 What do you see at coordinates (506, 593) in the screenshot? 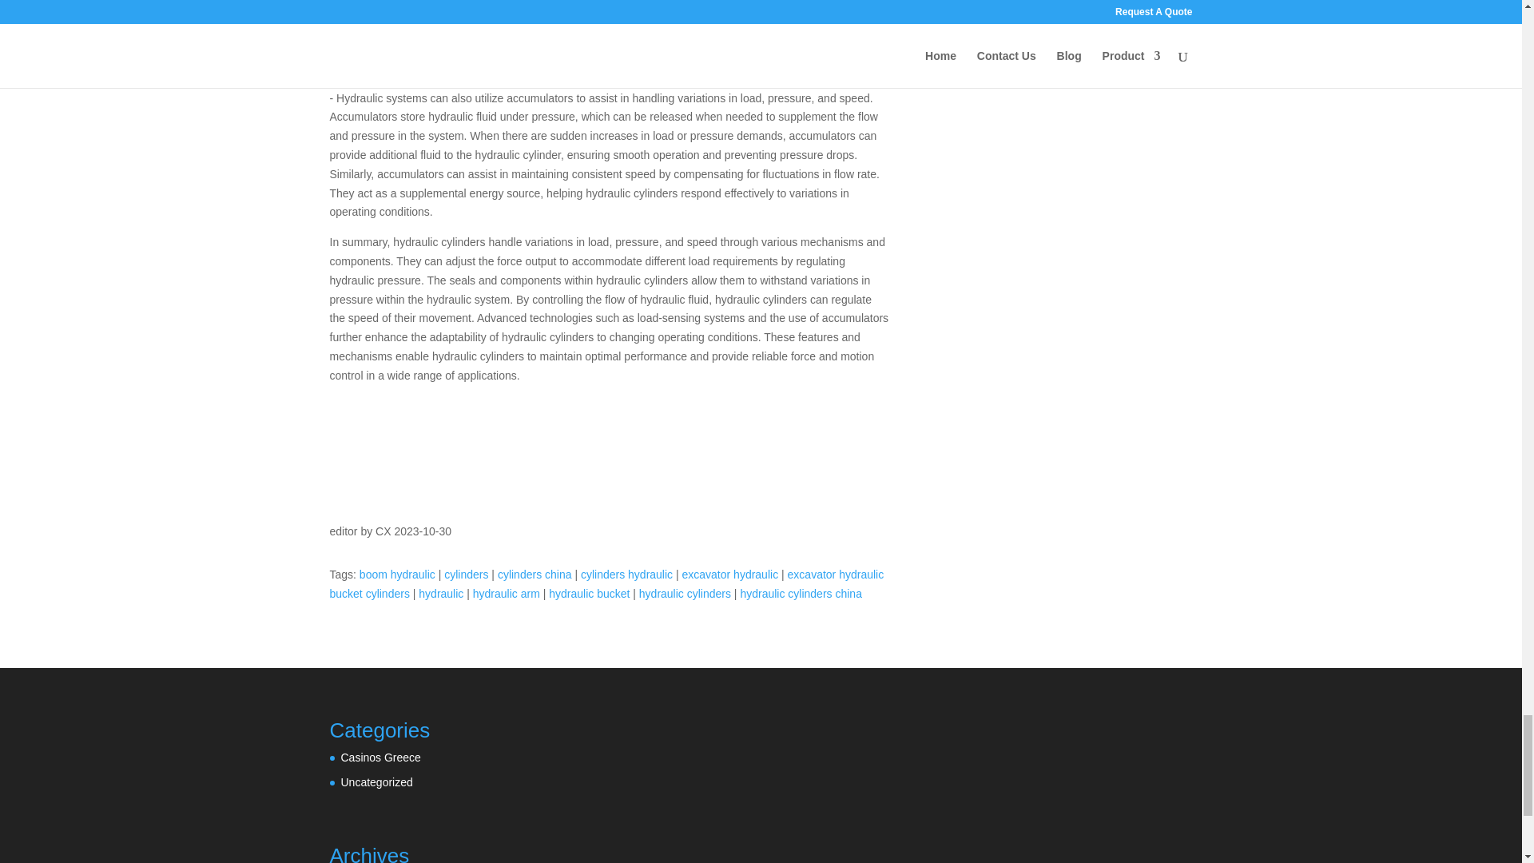
I see `hydraulic arm` at bounding box center [506, 593].